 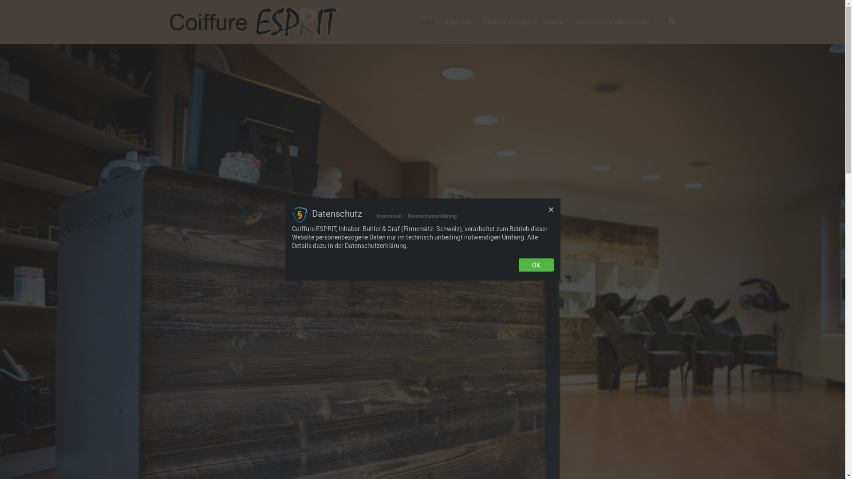 I want to click on Impressum, so click(x=390, y=216).